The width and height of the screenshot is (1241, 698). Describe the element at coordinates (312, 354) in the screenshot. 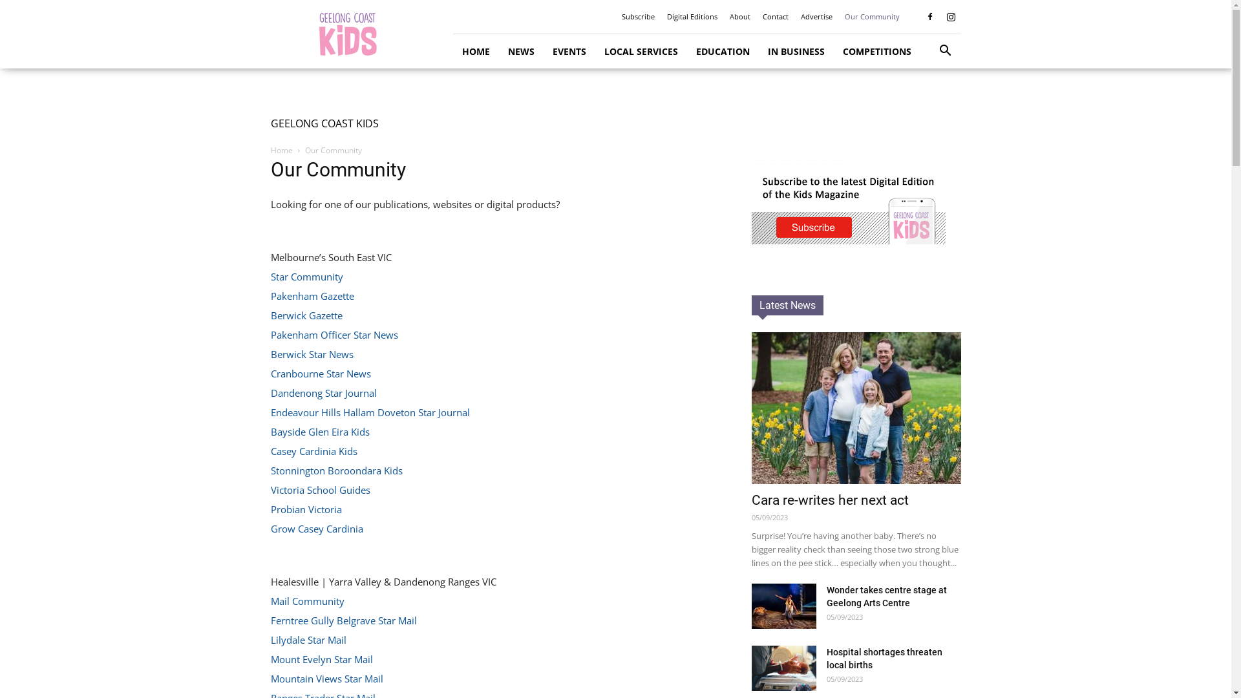

I see `Berwick Star News` at that location.